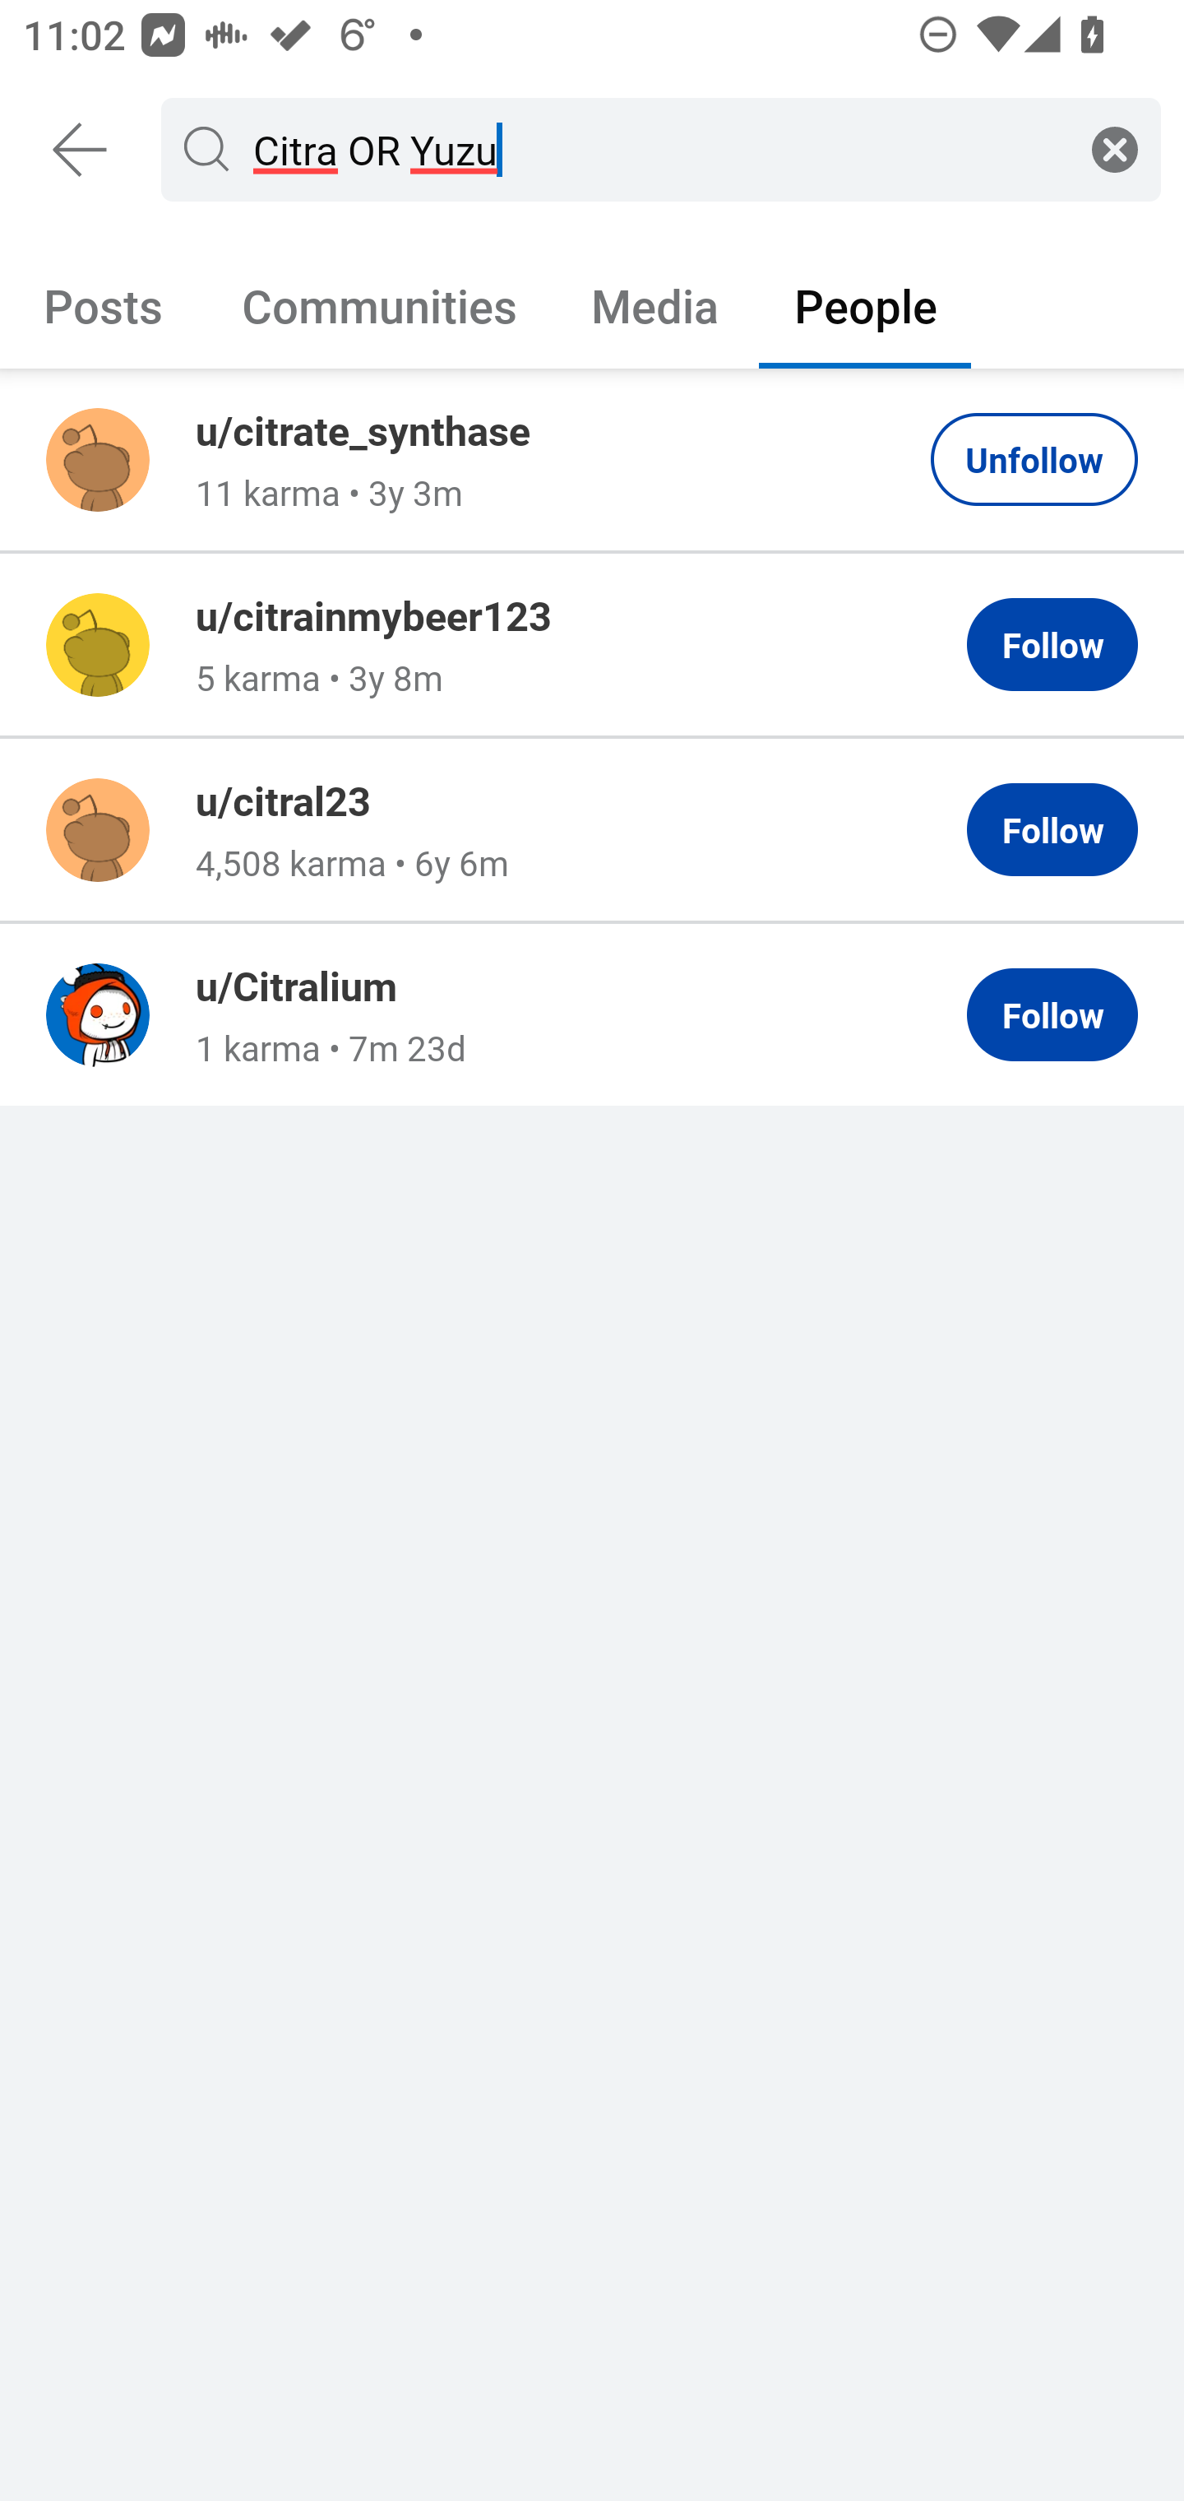 The height and width of the screenshot is (2501, 1184). What do you see at coordinates (654, 148) in the screenshot?
I see `Citra OR Yuzu` at bounding box center [654, 148].